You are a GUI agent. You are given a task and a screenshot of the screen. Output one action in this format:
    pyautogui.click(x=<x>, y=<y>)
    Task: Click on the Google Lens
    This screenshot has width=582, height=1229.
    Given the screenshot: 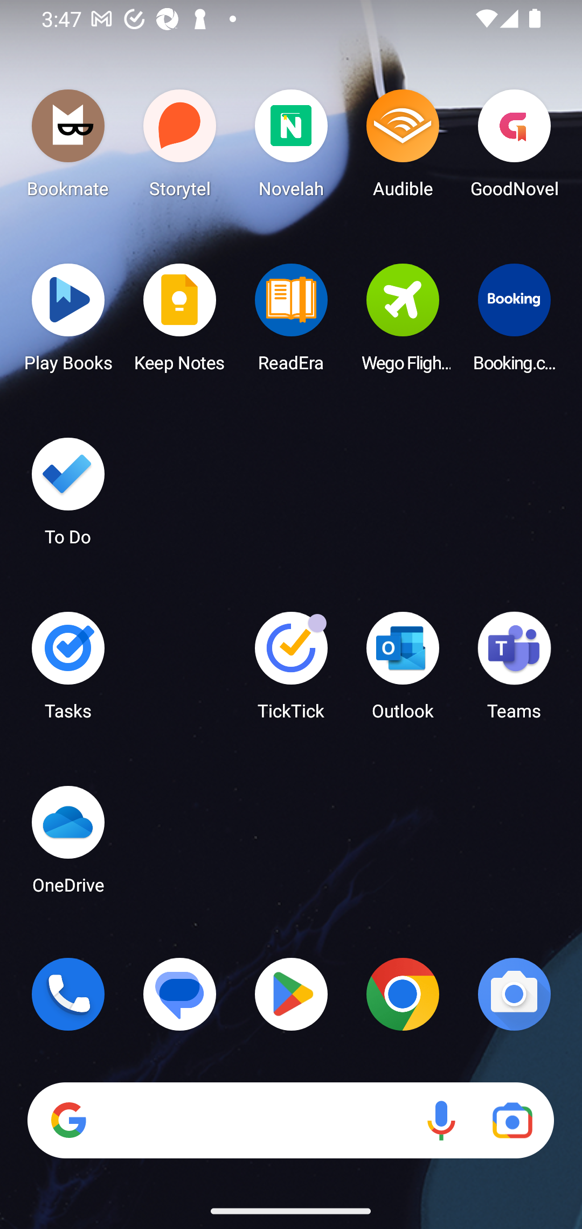 What is the action you would take?
    pyautogui.click(x=512, y=1121)
    